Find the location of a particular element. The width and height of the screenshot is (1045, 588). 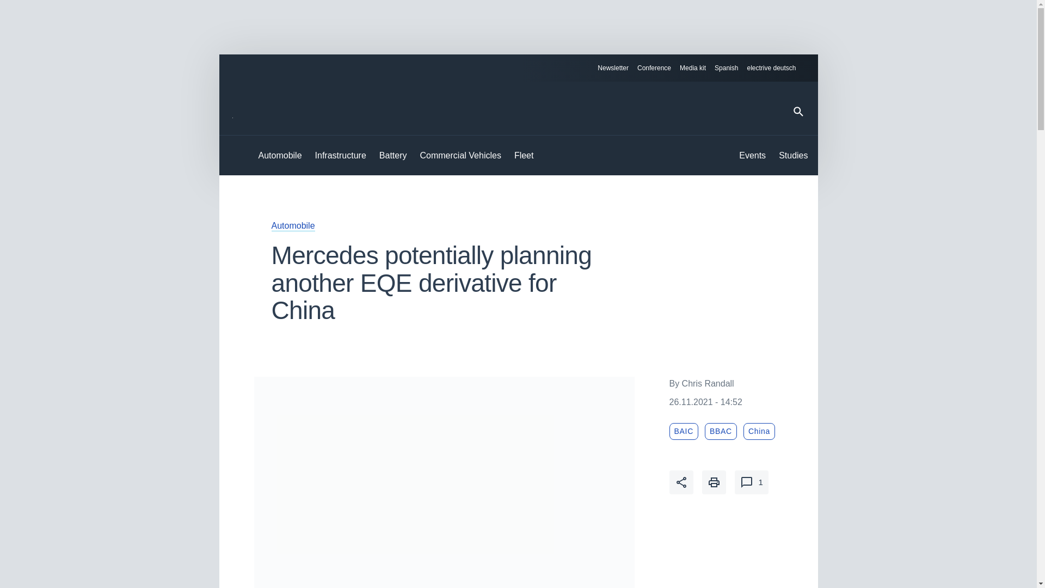

BAIC is located at coordinates (684, 431).